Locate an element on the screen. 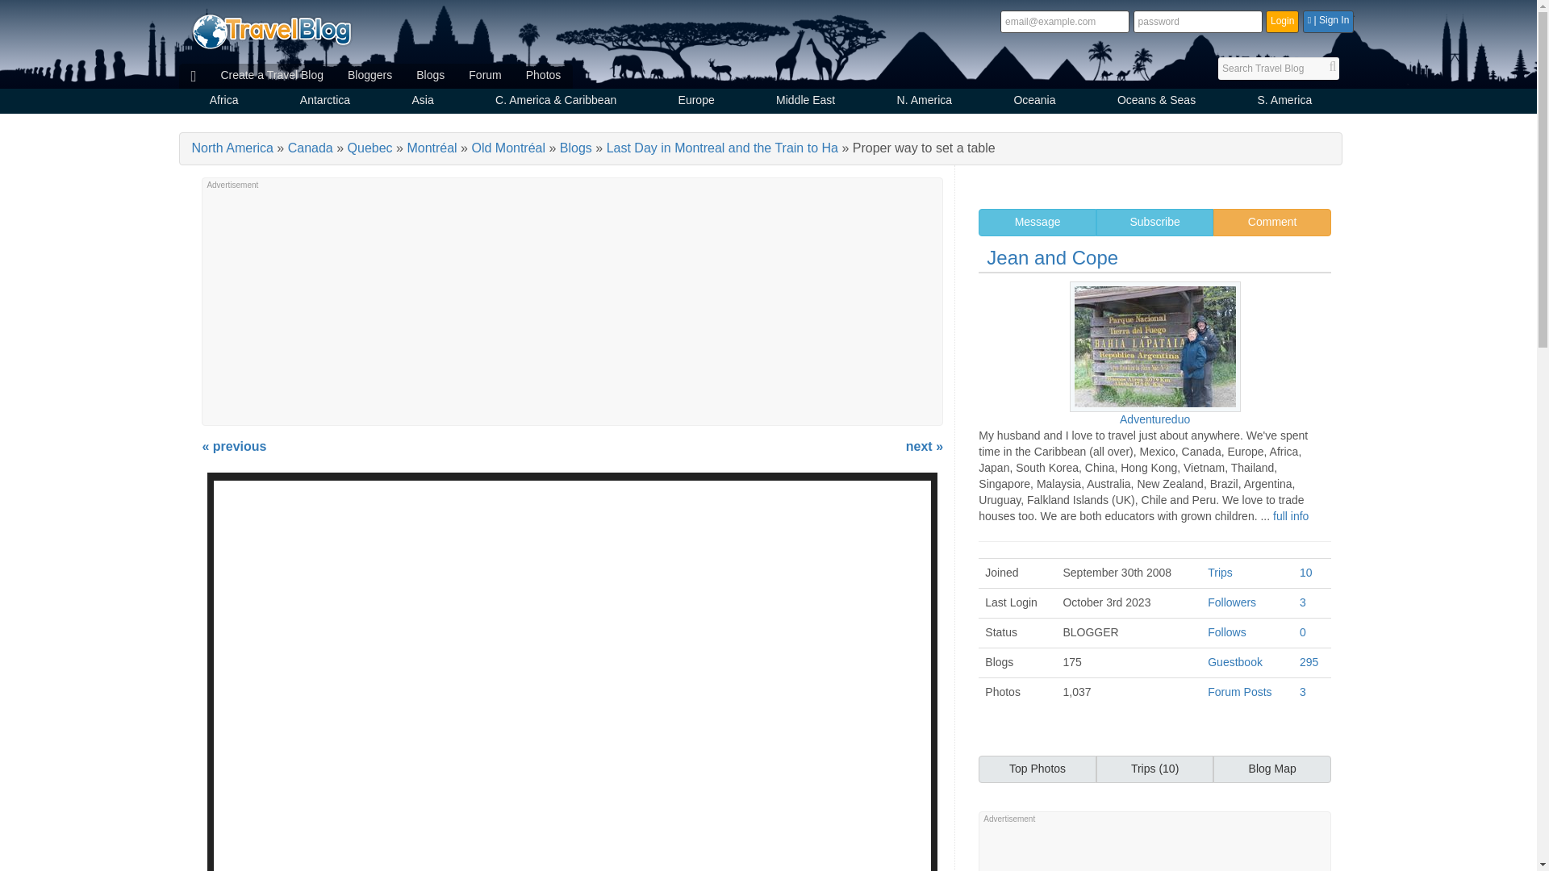  Middle East is located at coordinates (805, 102).